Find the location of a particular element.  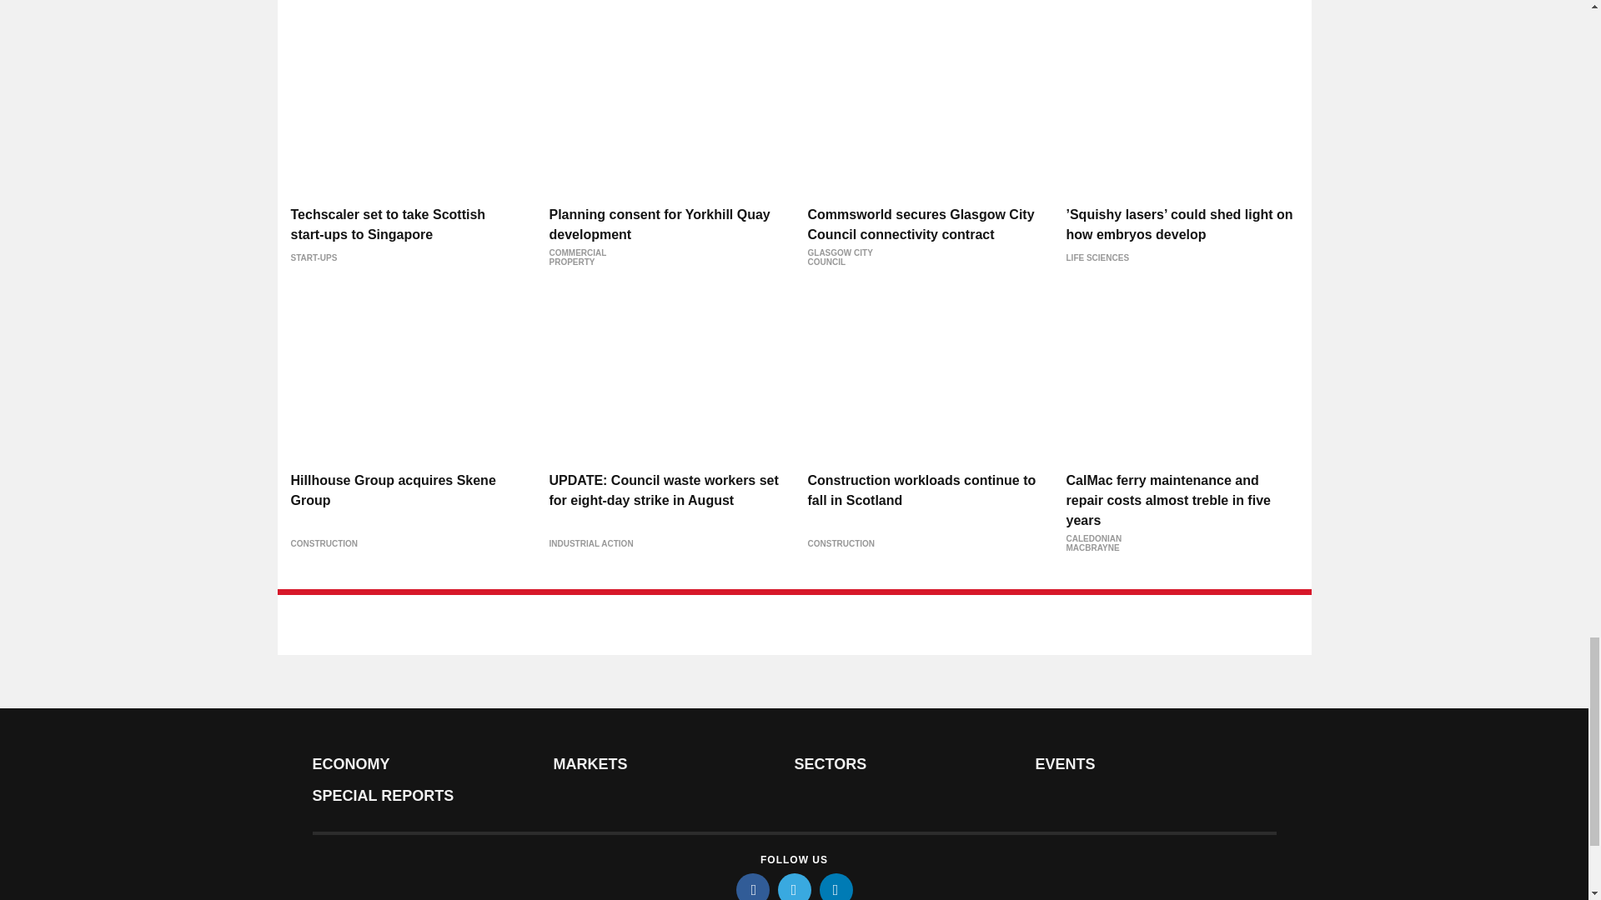

twitter is located at coordinates (793, 887).